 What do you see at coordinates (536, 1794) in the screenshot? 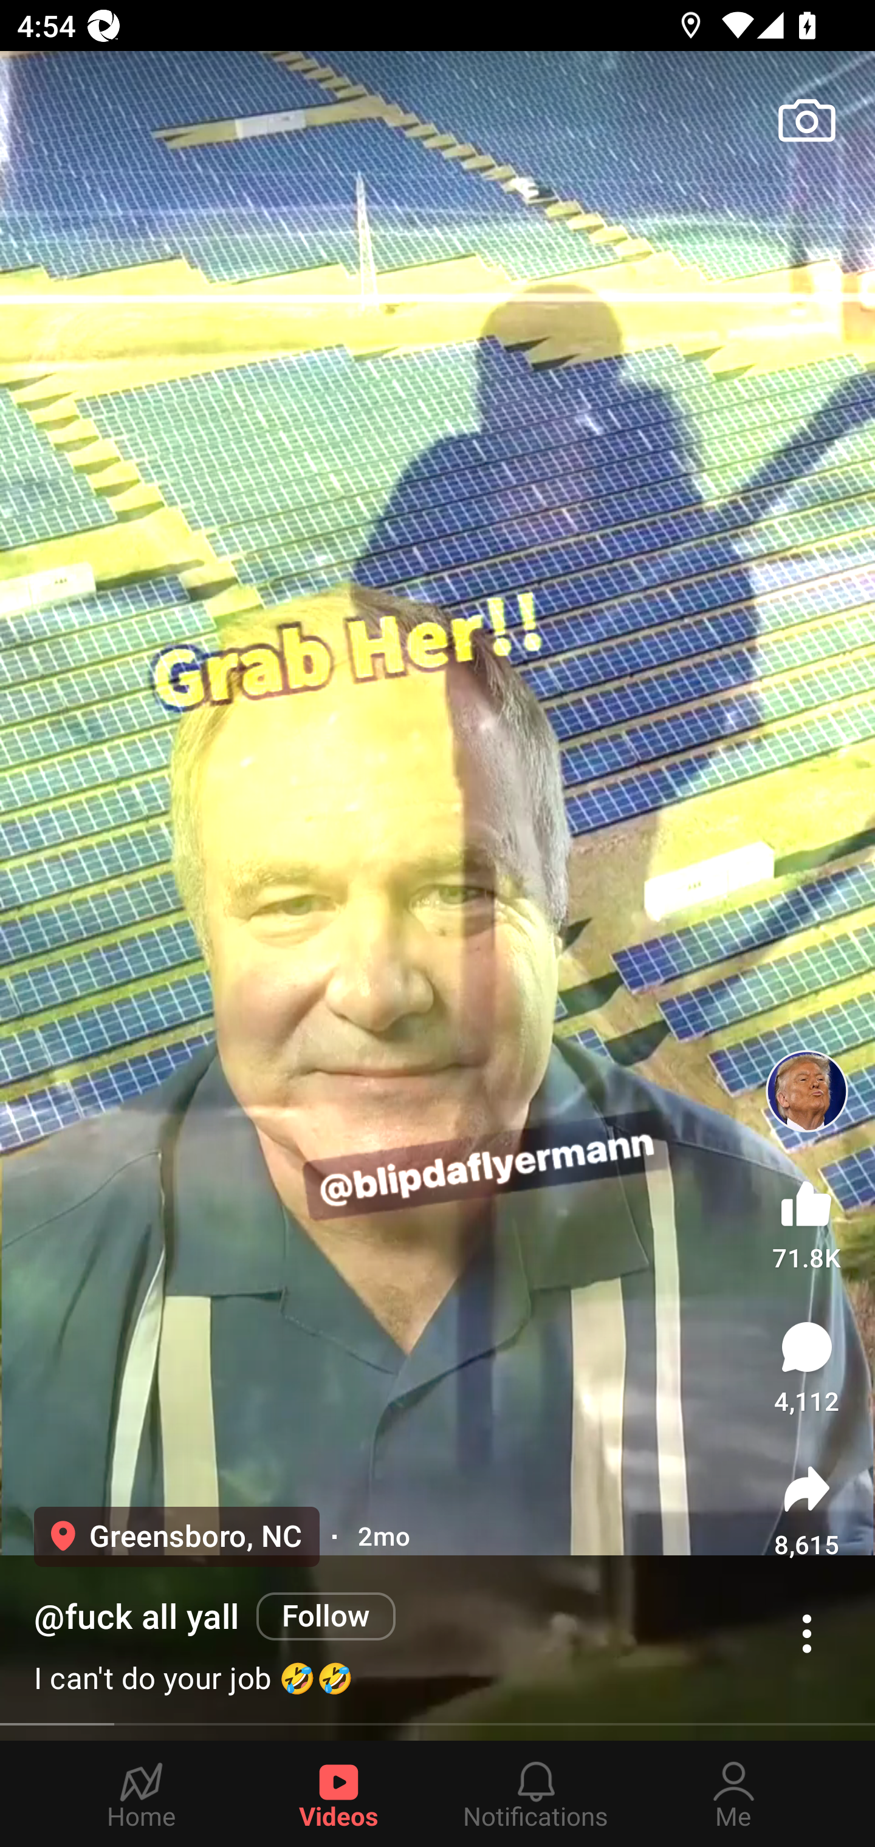
I see `Notifications` at bounding box center [536, 1794].